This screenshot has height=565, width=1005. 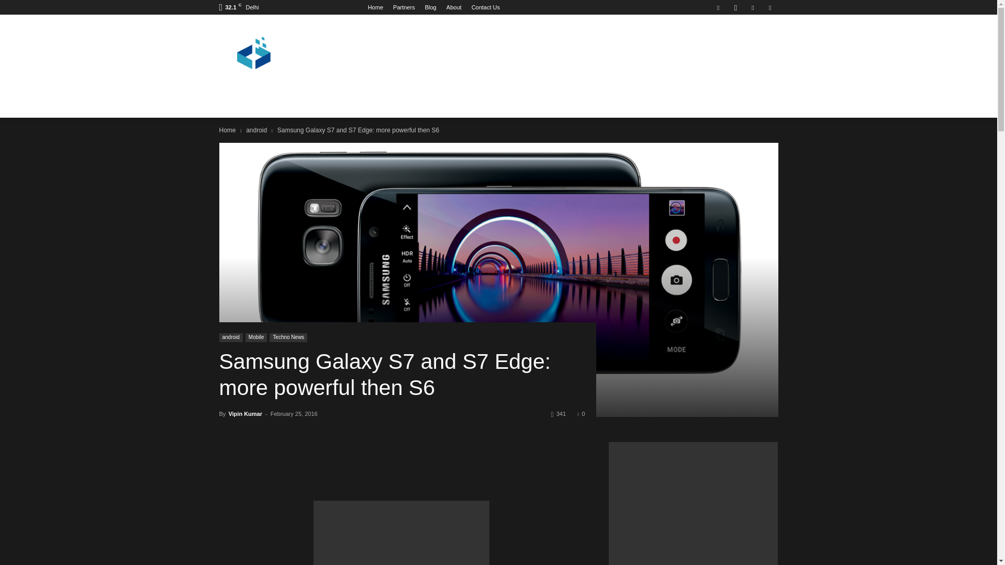 I want to click on View all posts in android, so click(x=256, y=130).